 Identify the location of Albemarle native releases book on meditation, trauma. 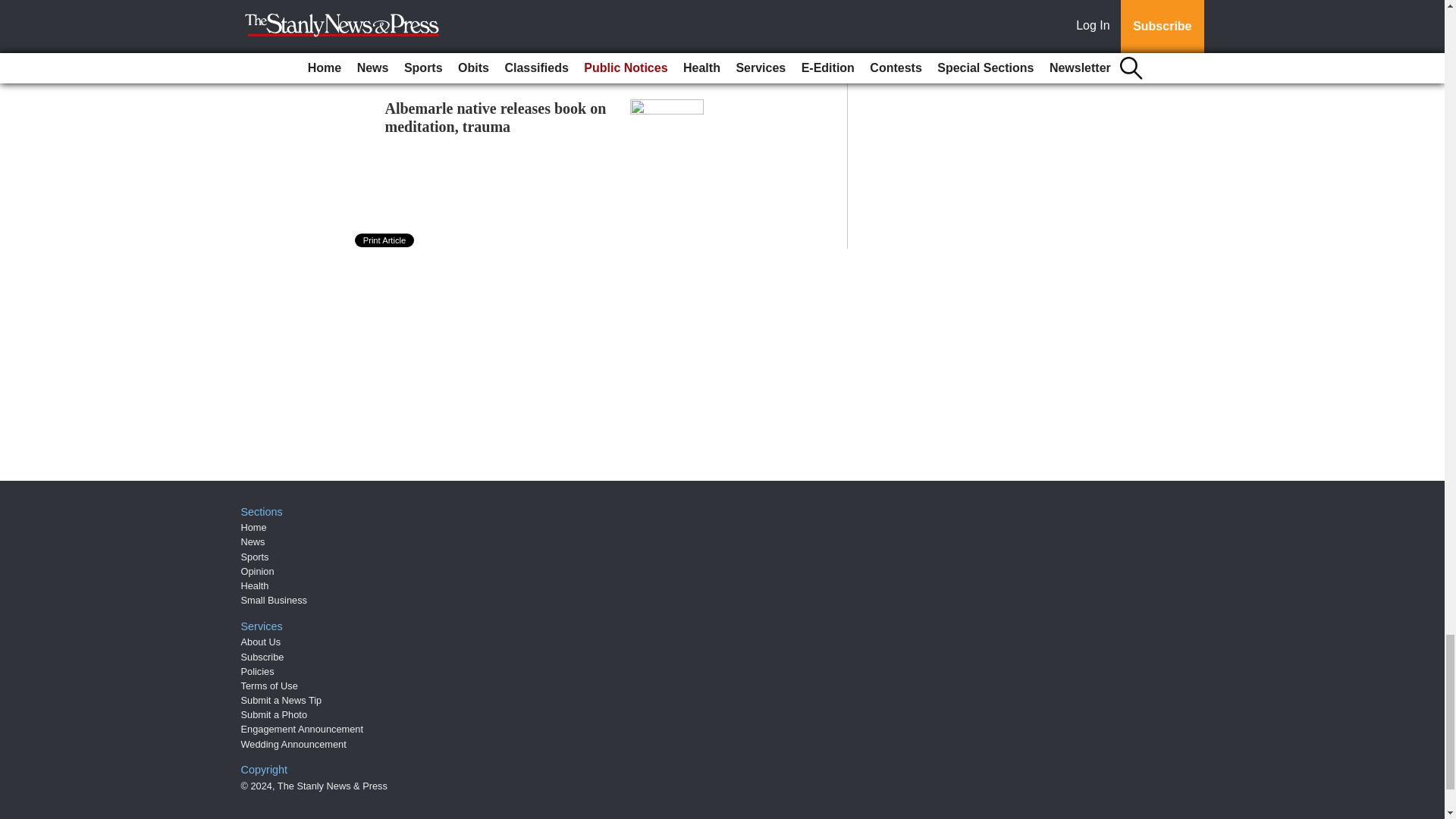
(496, 117).